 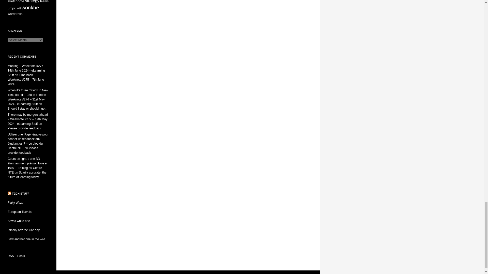 What do you see at coordinates (16, 256) in the screenshot?
I see `Subscribe to posts` at bounding box center [16, 256].